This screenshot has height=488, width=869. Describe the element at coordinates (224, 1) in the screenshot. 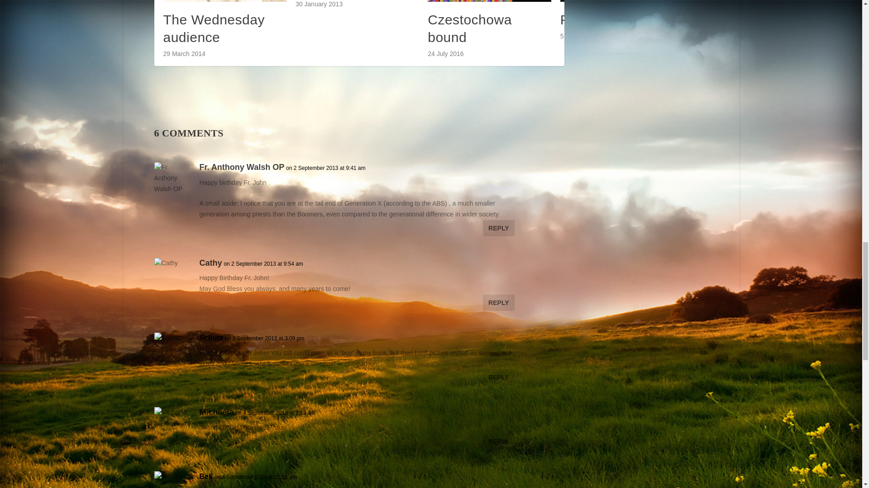

I see `The Wednesday audience` at that location.